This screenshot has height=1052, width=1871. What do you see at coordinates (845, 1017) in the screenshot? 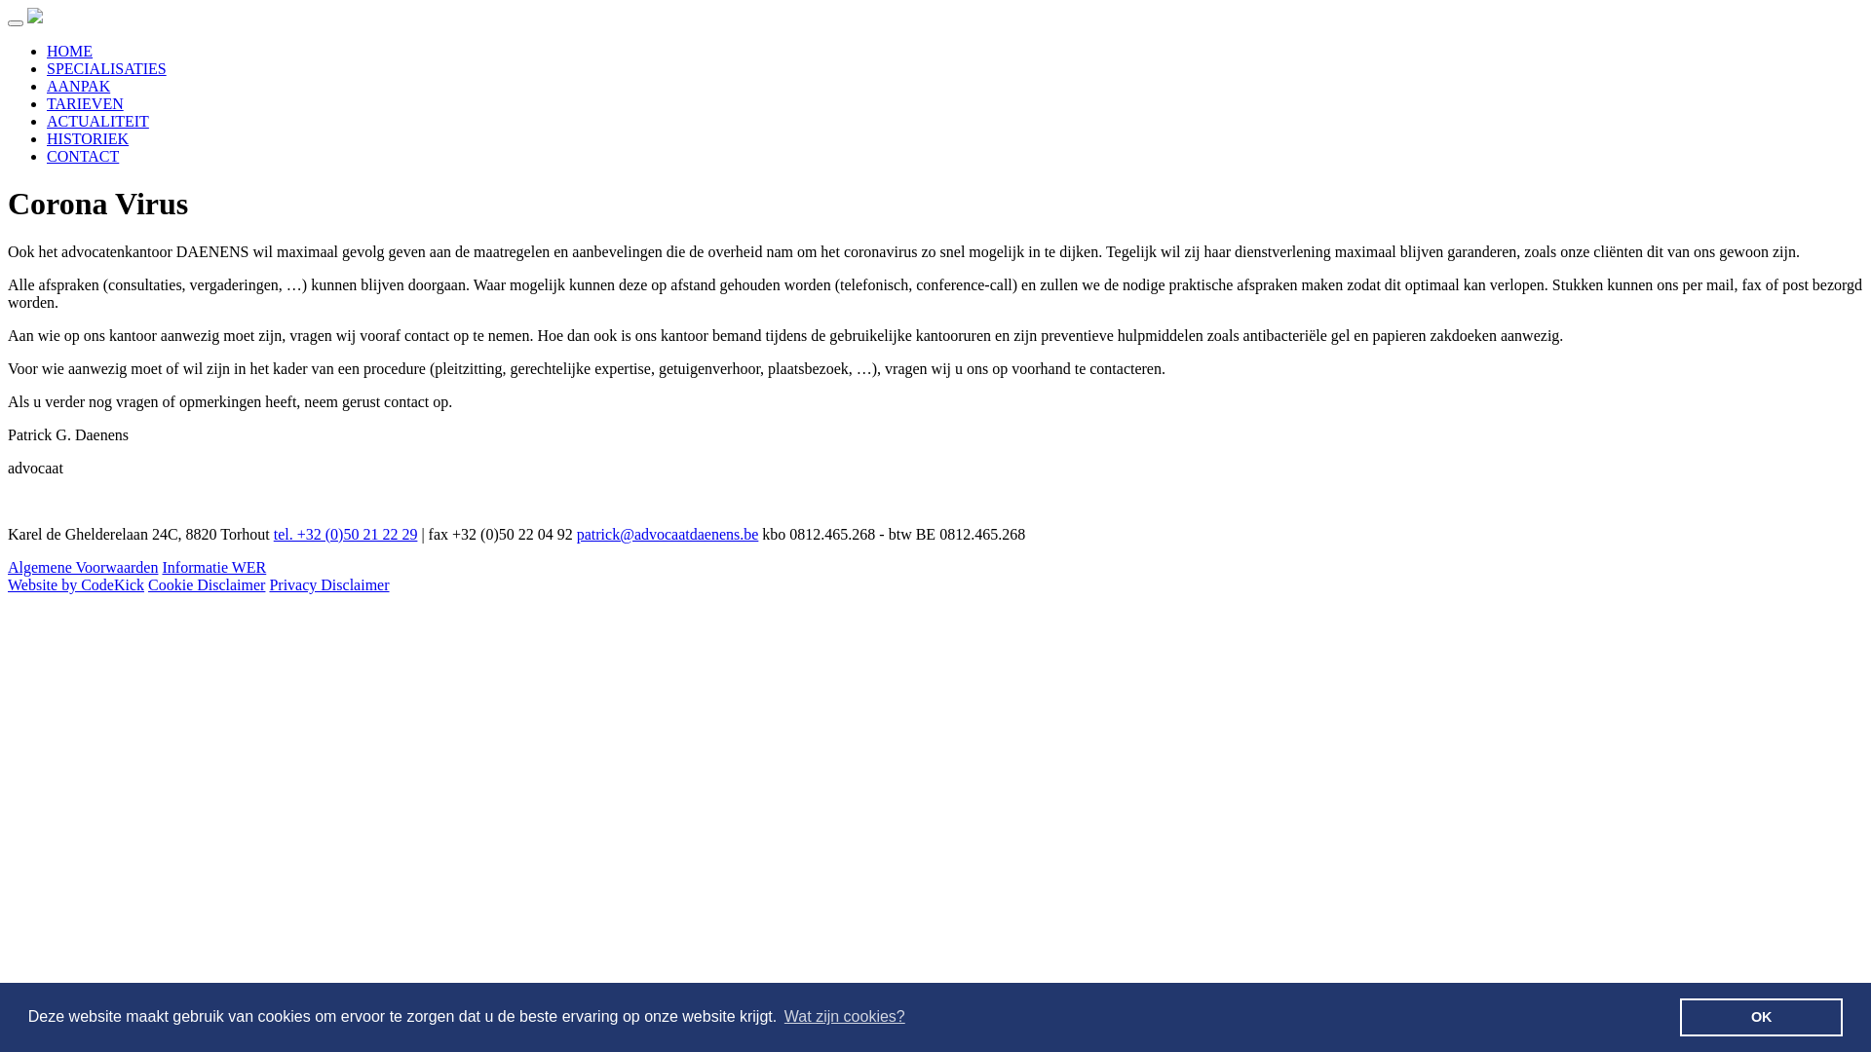
I see `Wat zijn cookies?` at bounding box center [845, 1017].